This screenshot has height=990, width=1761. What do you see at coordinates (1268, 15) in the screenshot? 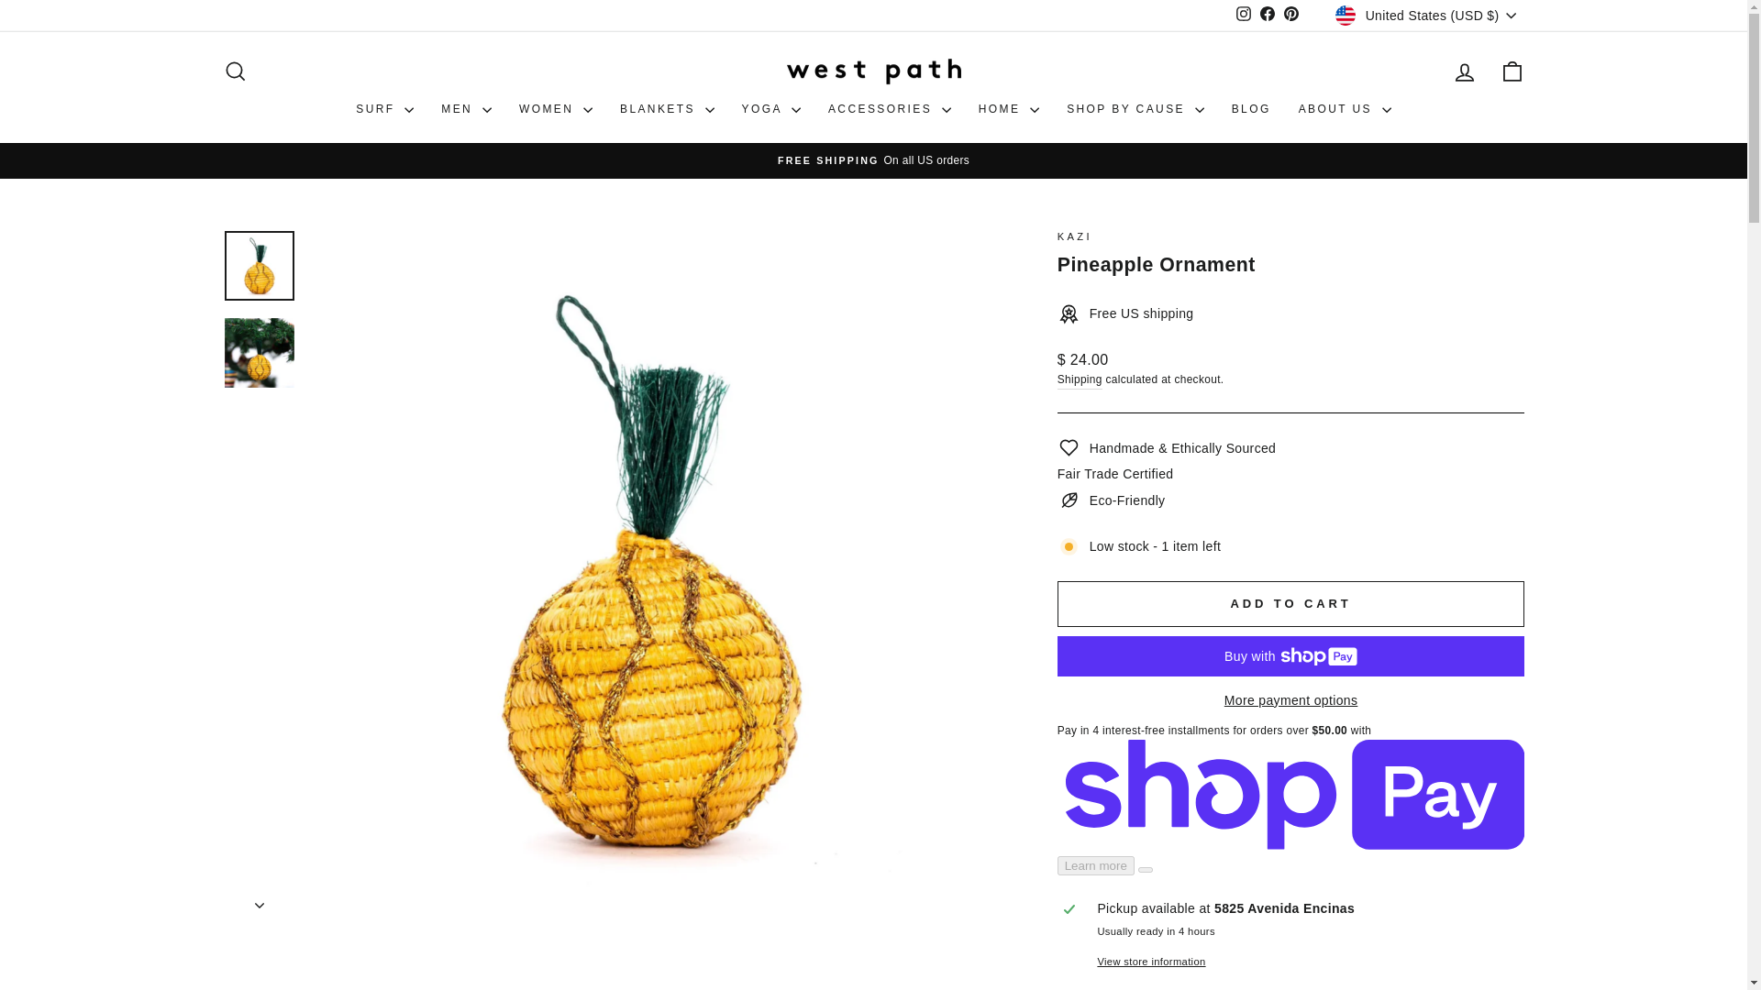
I see `West Path on Facebook` at bounding box center [1268, 15].